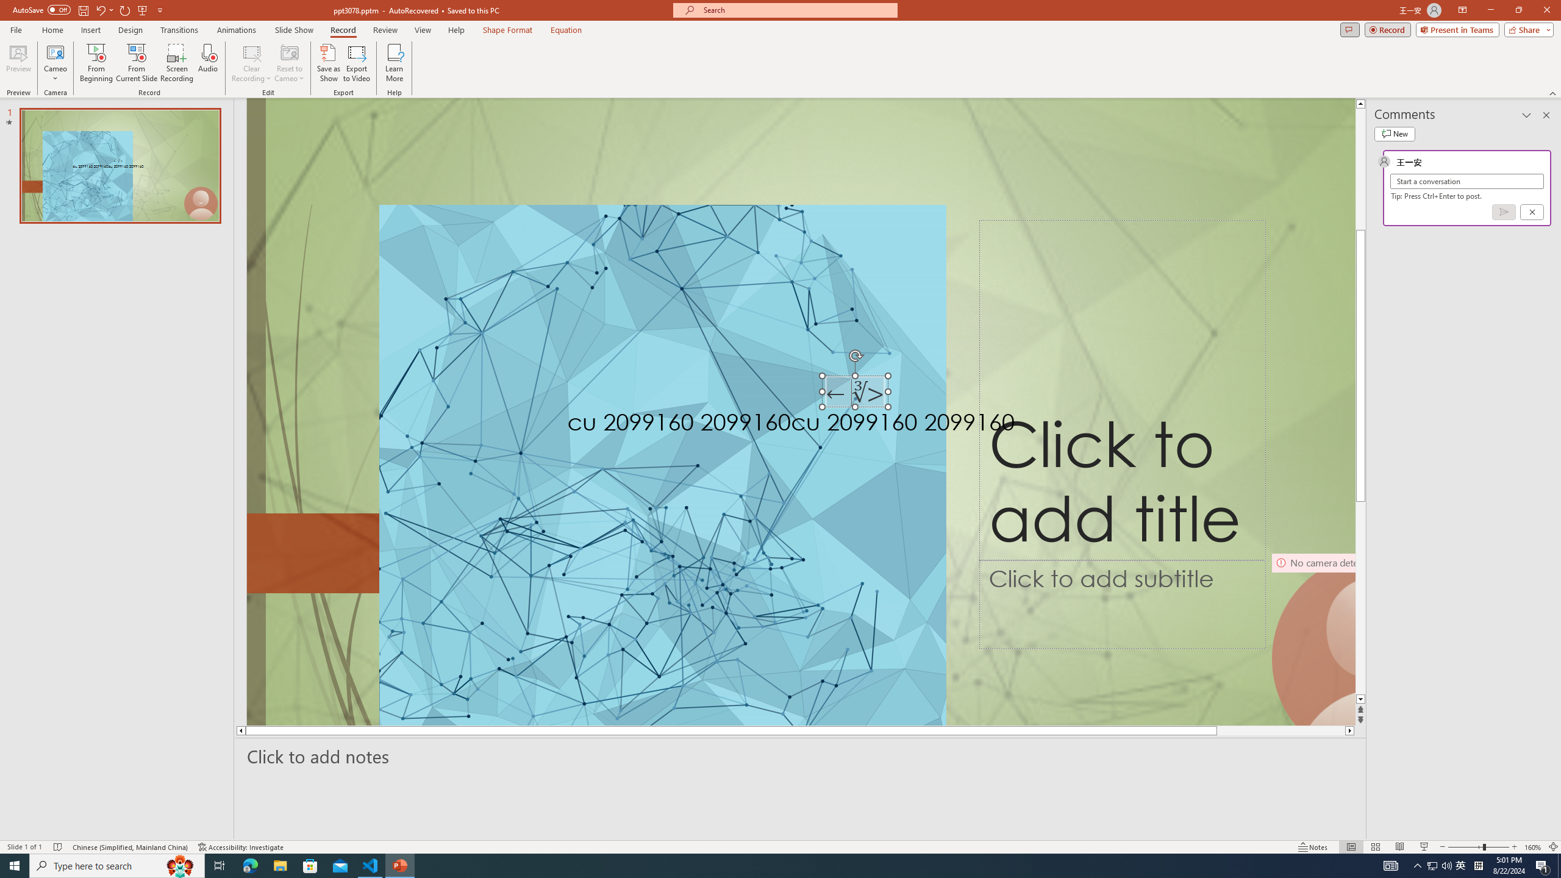 The image size is (1561, 878). What do you see at coordinates (55, 63) in the screenshot?
I see `Cameo` at bounding box center [55, 63].